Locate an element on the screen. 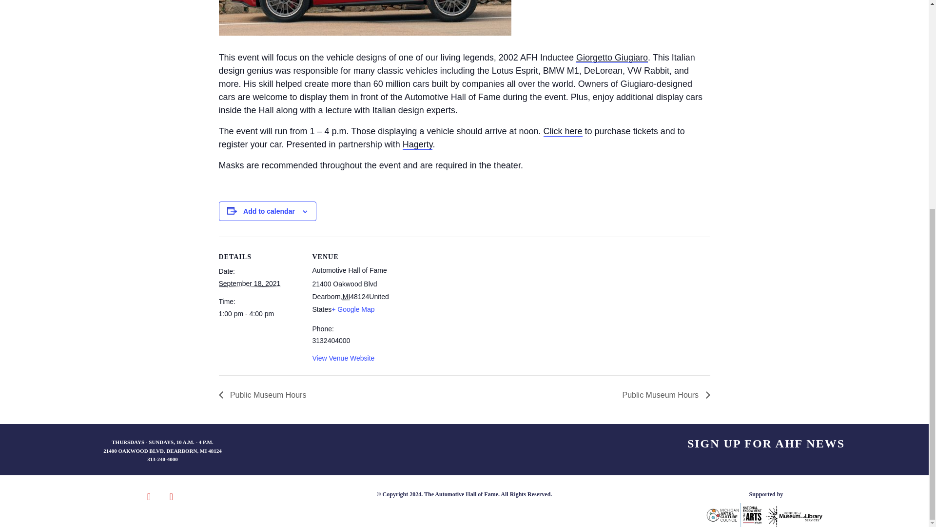 The width and height of the screenshot is (936, 527). 2021-09-18 is located at coordinates (249, 283).